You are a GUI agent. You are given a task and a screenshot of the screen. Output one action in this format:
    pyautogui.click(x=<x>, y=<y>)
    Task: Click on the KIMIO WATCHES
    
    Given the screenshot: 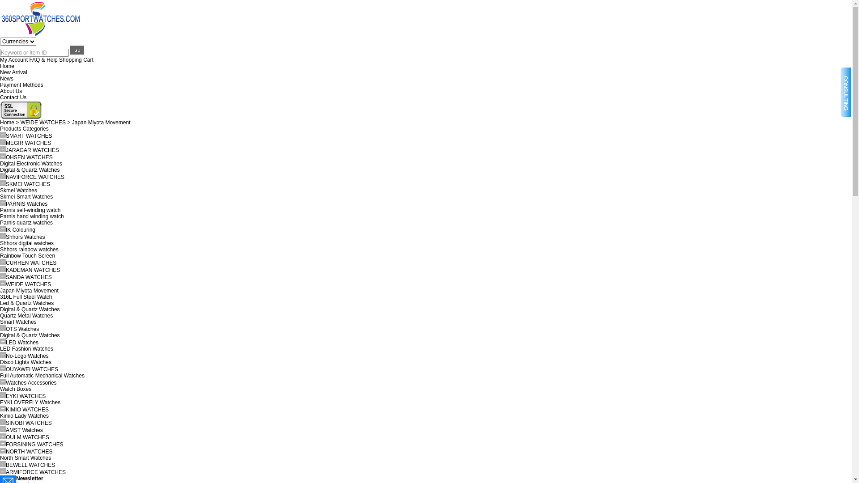 What is the action you would take?
    pyautogui.click(x=27, y=410)
    